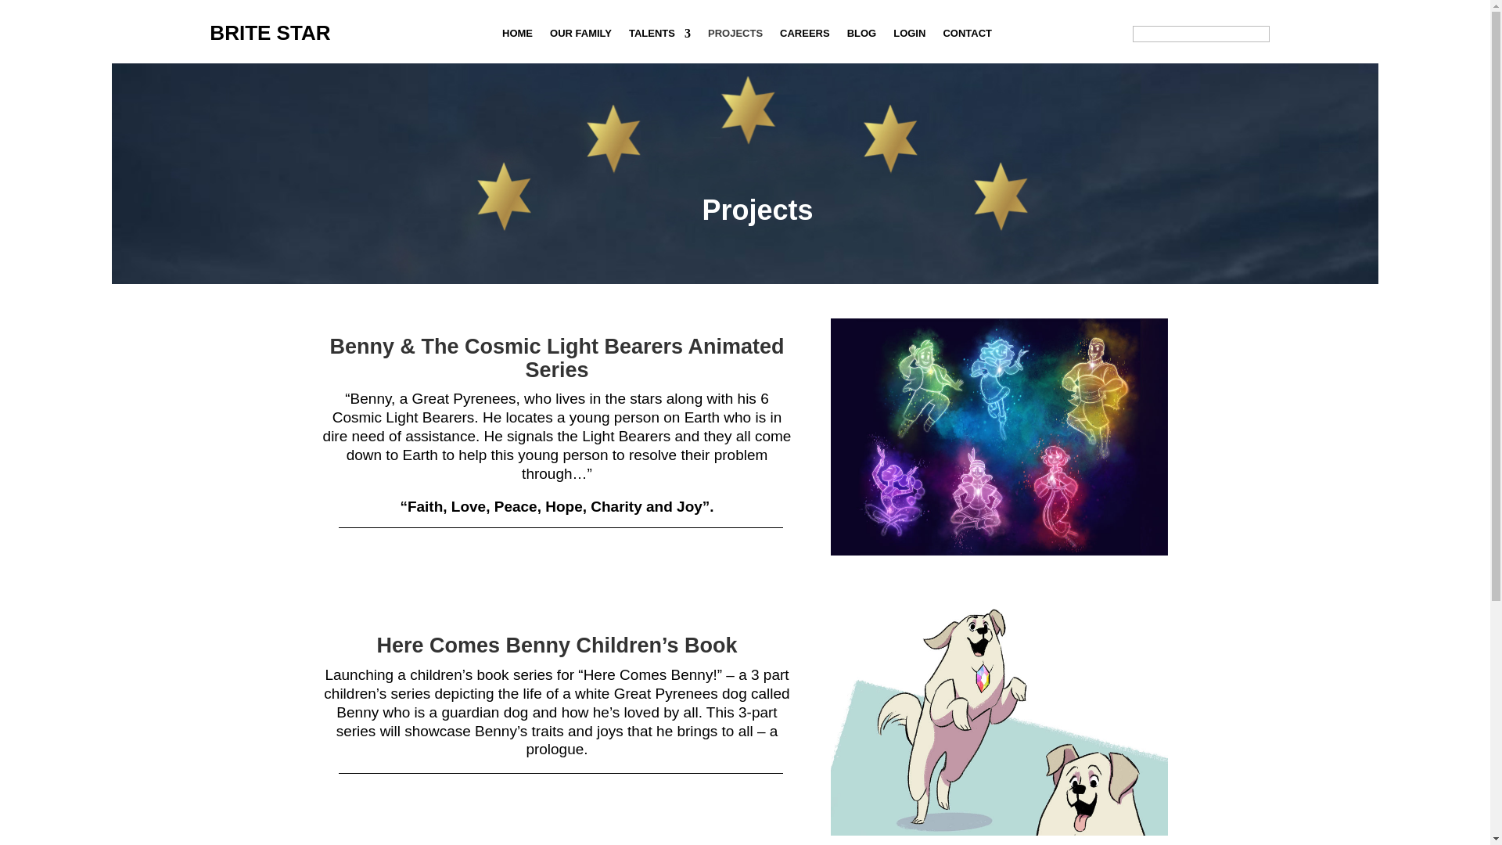  I want to click on CAREERS, so click(804, 36).